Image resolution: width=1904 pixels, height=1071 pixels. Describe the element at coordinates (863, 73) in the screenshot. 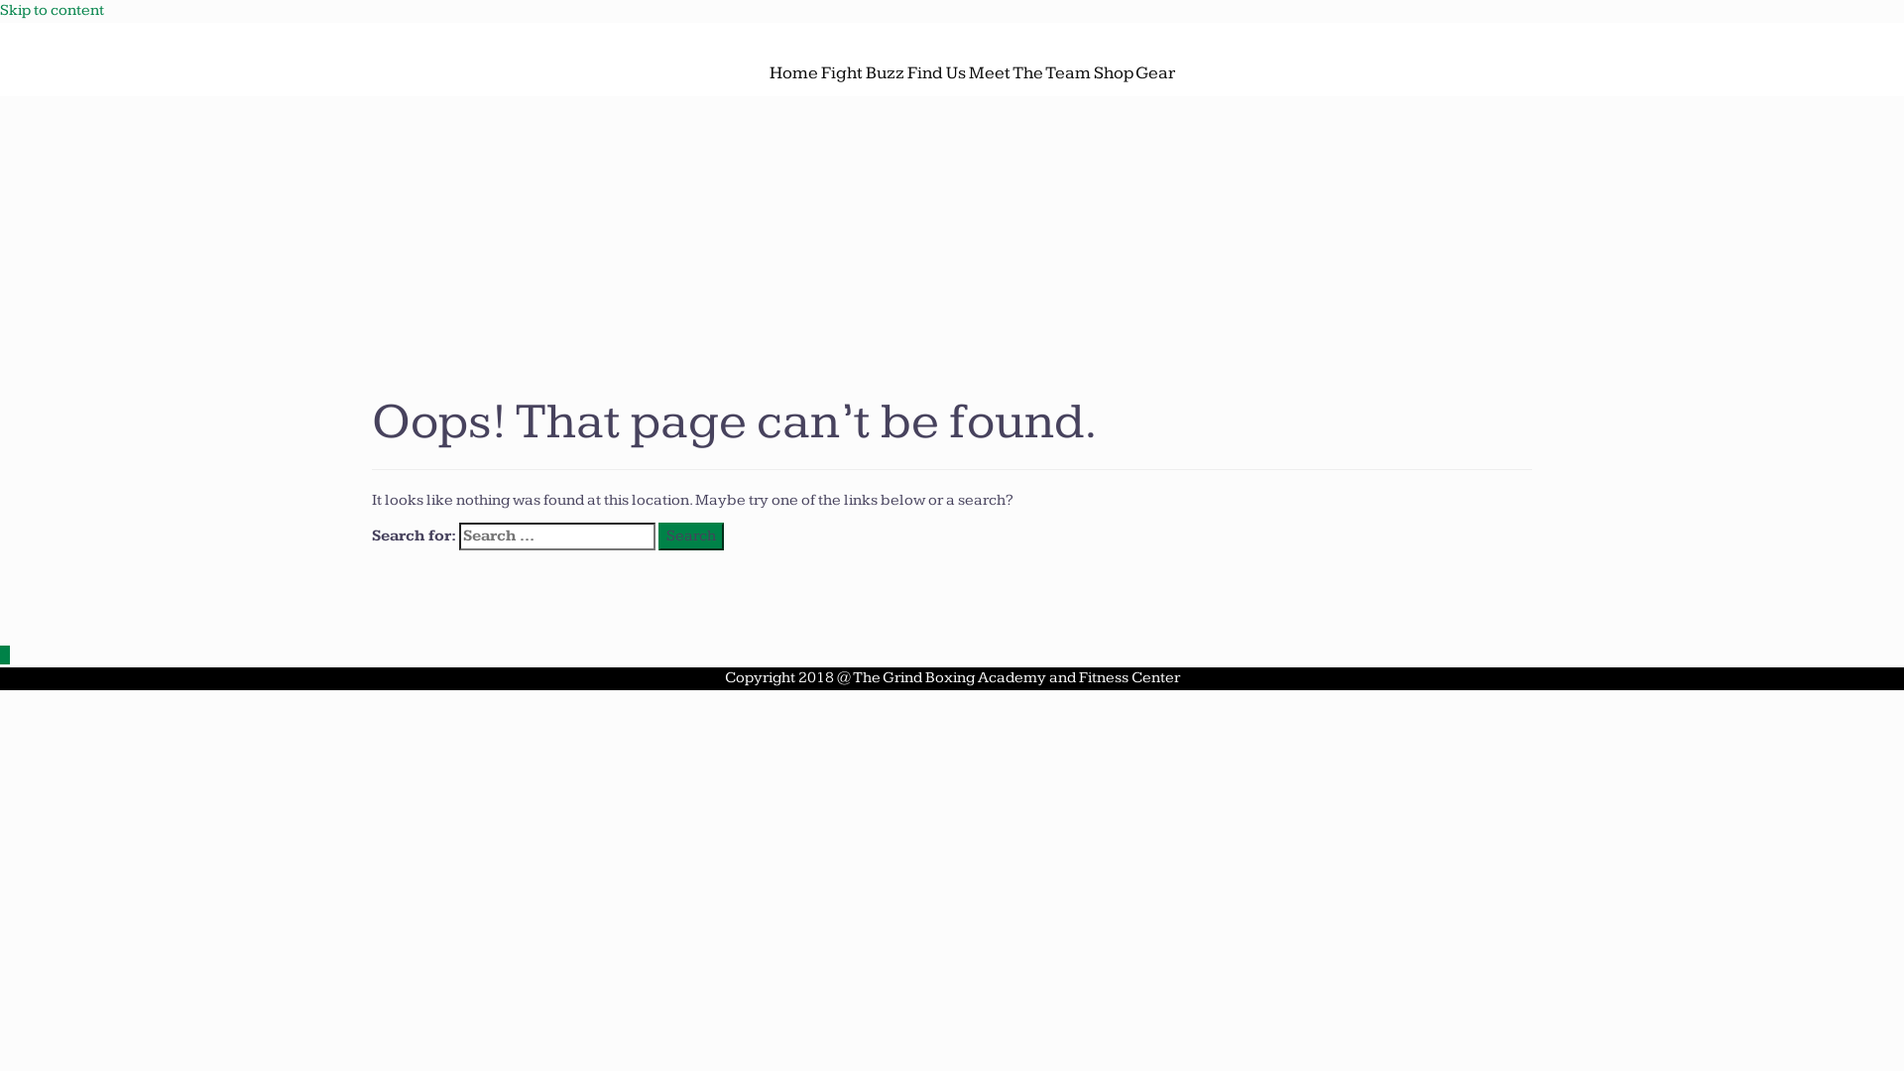

I see `Fight Buzz` at that location.